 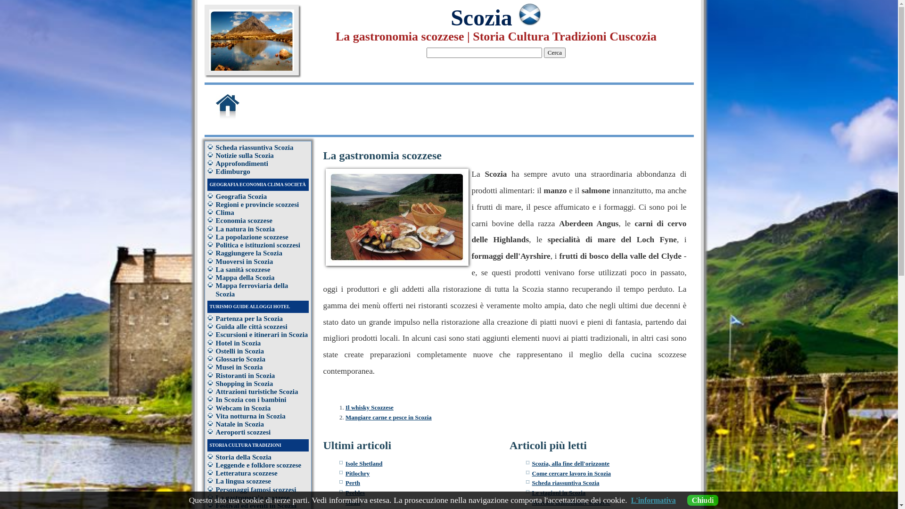 I want to click on Glossario Scozia, so click(x=240, y=359).